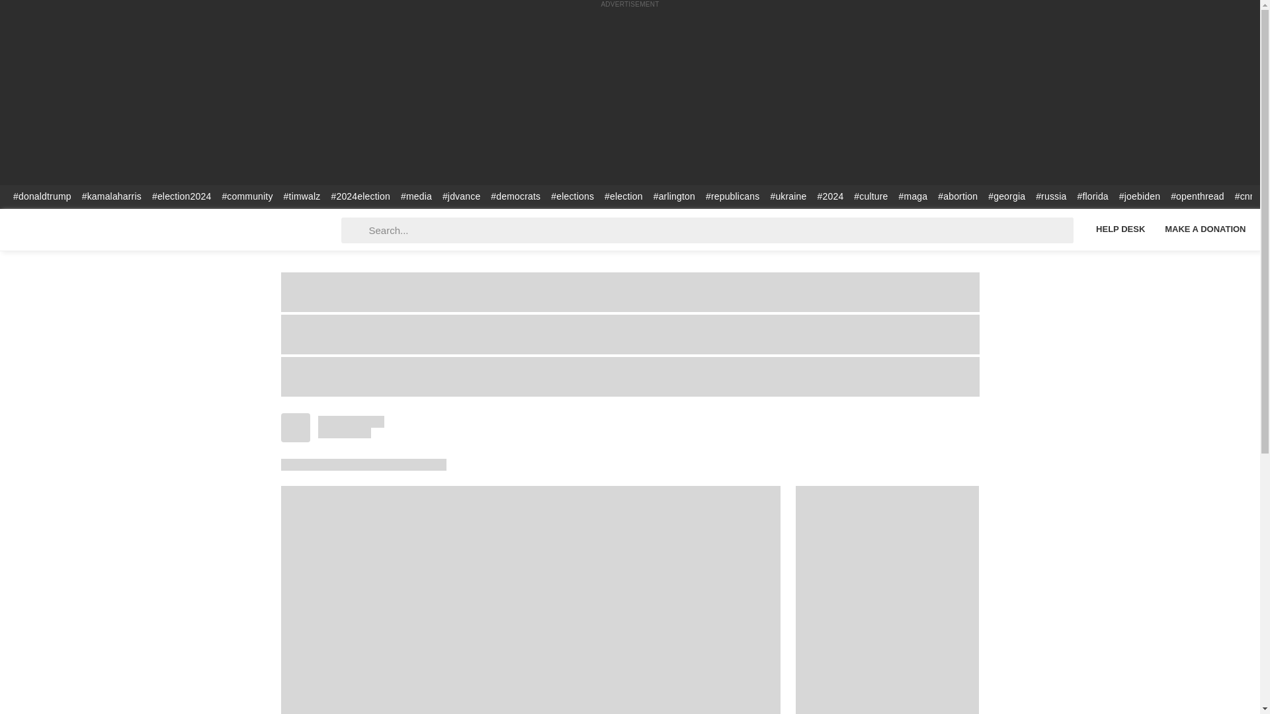  Describe the element at coordinates (1120, 229) in the screenshot. I see `Help Desk` at that location.